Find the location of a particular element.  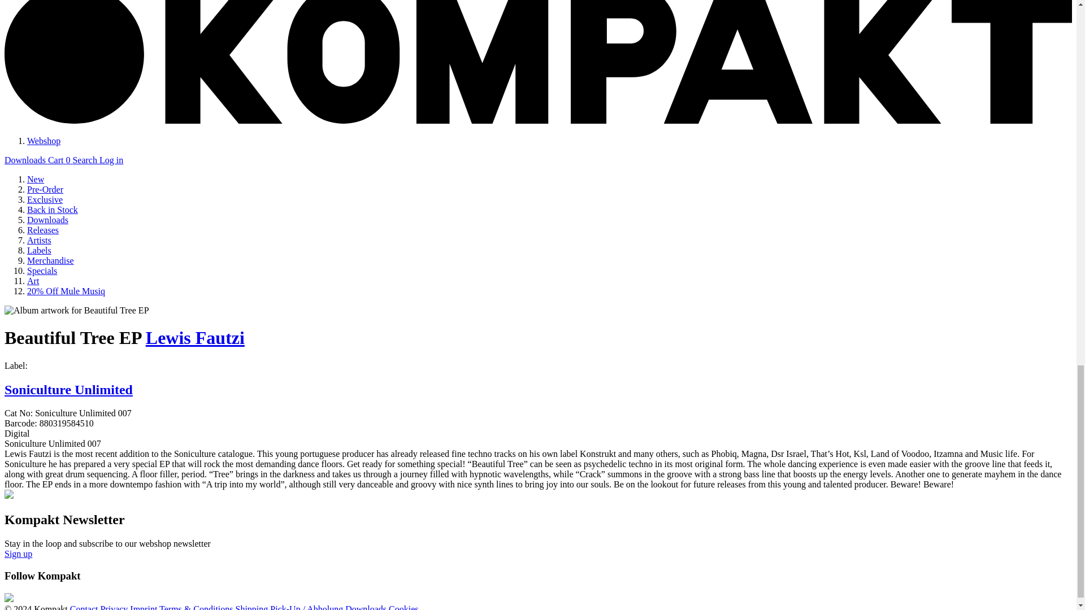

Merchandise is located at coordinates (50, 260).